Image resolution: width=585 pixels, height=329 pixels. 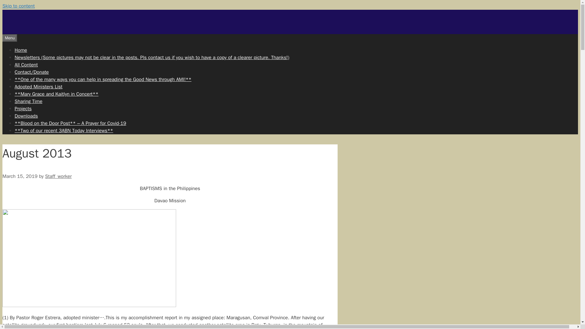 What do you see at coordinates (23, 108) in the screenshot?
I see `Projects` at bounding box center [23, 108].